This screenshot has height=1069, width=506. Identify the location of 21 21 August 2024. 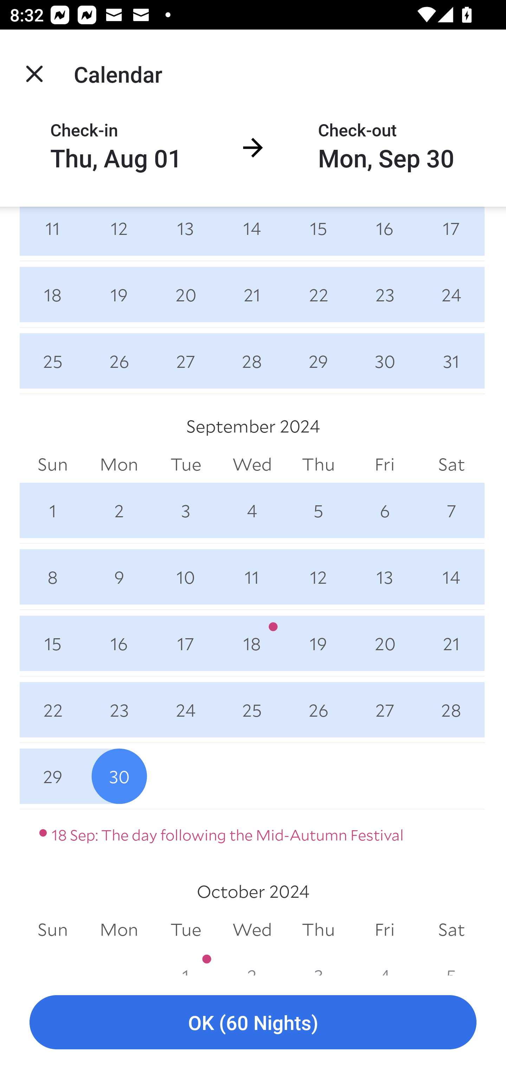
(252, 294).